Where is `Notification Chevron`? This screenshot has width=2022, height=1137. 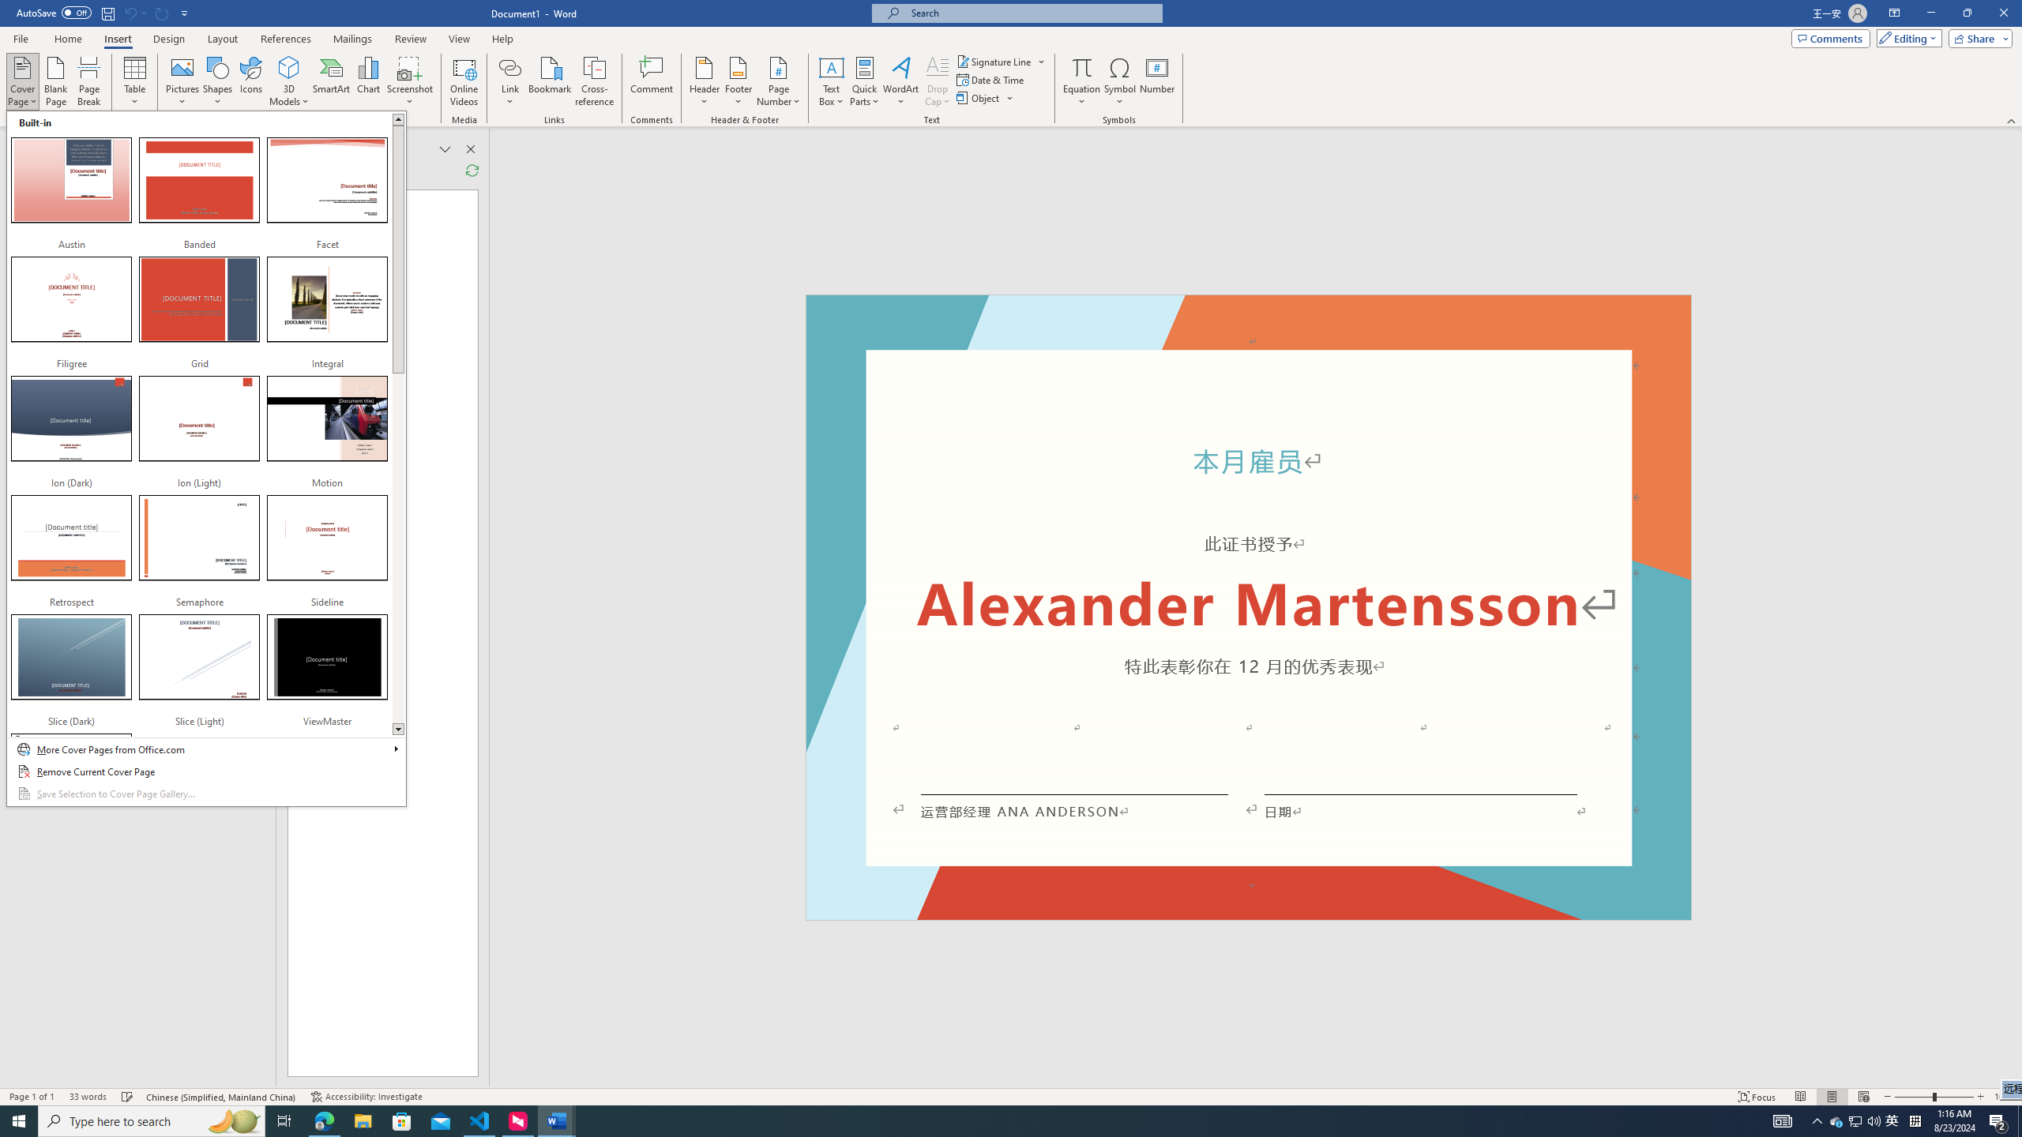
Notification Chevron is located at coordinates (1817, 1121).